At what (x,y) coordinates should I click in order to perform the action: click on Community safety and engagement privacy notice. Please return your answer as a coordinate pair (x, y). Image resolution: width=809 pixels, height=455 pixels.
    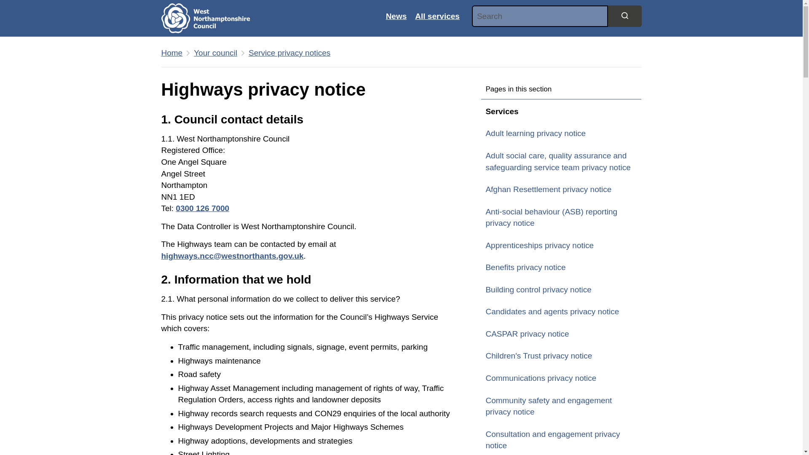
    Looking at the image, I should click on (561, 406).